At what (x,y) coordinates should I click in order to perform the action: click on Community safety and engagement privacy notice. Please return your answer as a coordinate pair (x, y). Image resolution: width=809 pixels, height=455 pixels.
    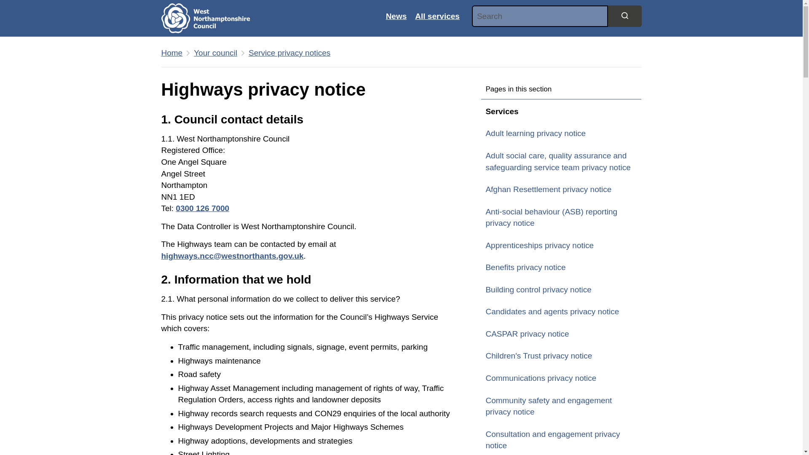
    Looking at the image, I should click on (561, 406).